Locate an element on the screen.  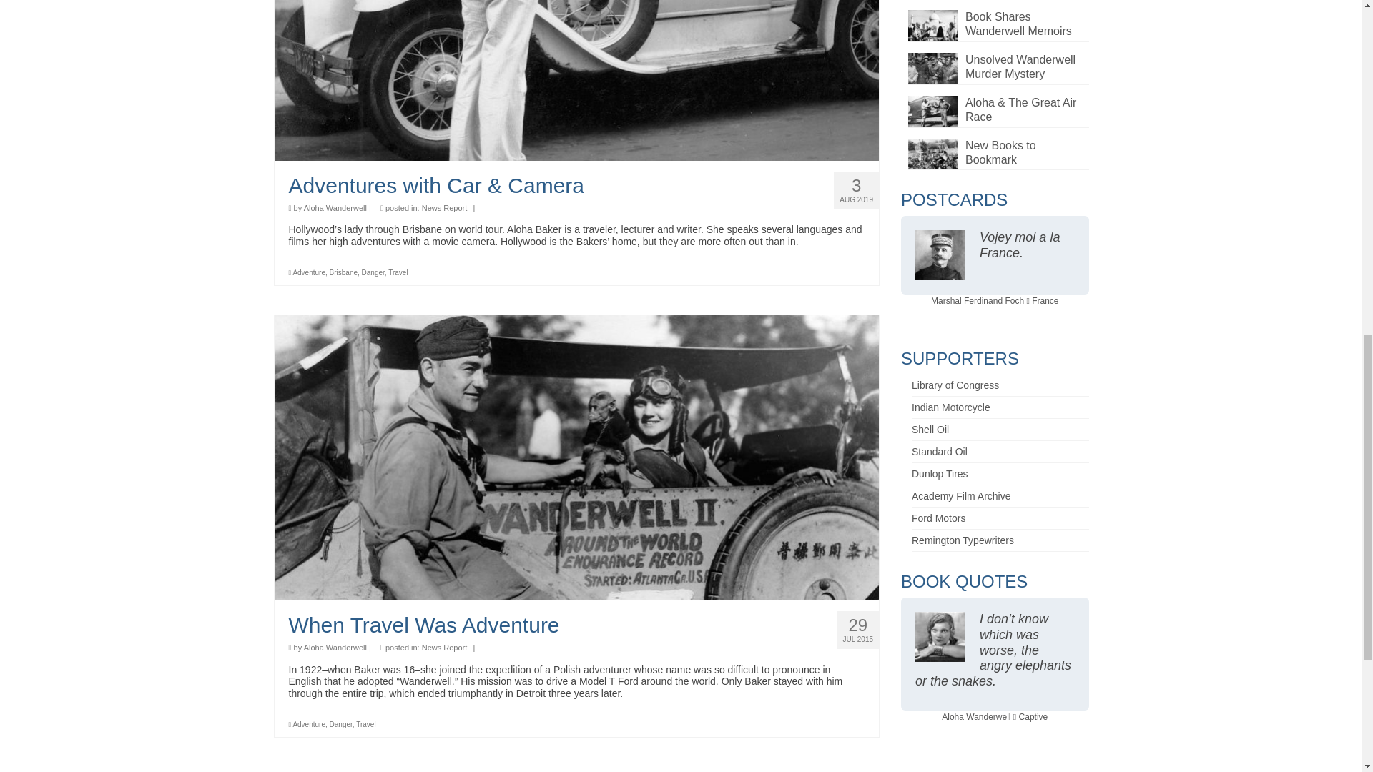
Travel is located at coordinates (398, 272).